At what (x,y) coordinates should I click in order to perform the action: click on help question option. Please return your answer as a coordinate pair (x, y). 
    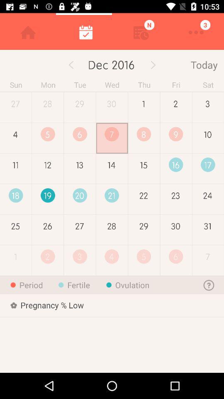
    Looking at the image, I should click on (209, 285).